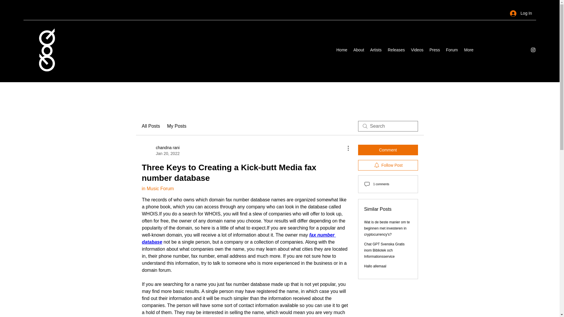 This screenshot has width=564, height=317. I want to click on Log In, so click(521, 13).